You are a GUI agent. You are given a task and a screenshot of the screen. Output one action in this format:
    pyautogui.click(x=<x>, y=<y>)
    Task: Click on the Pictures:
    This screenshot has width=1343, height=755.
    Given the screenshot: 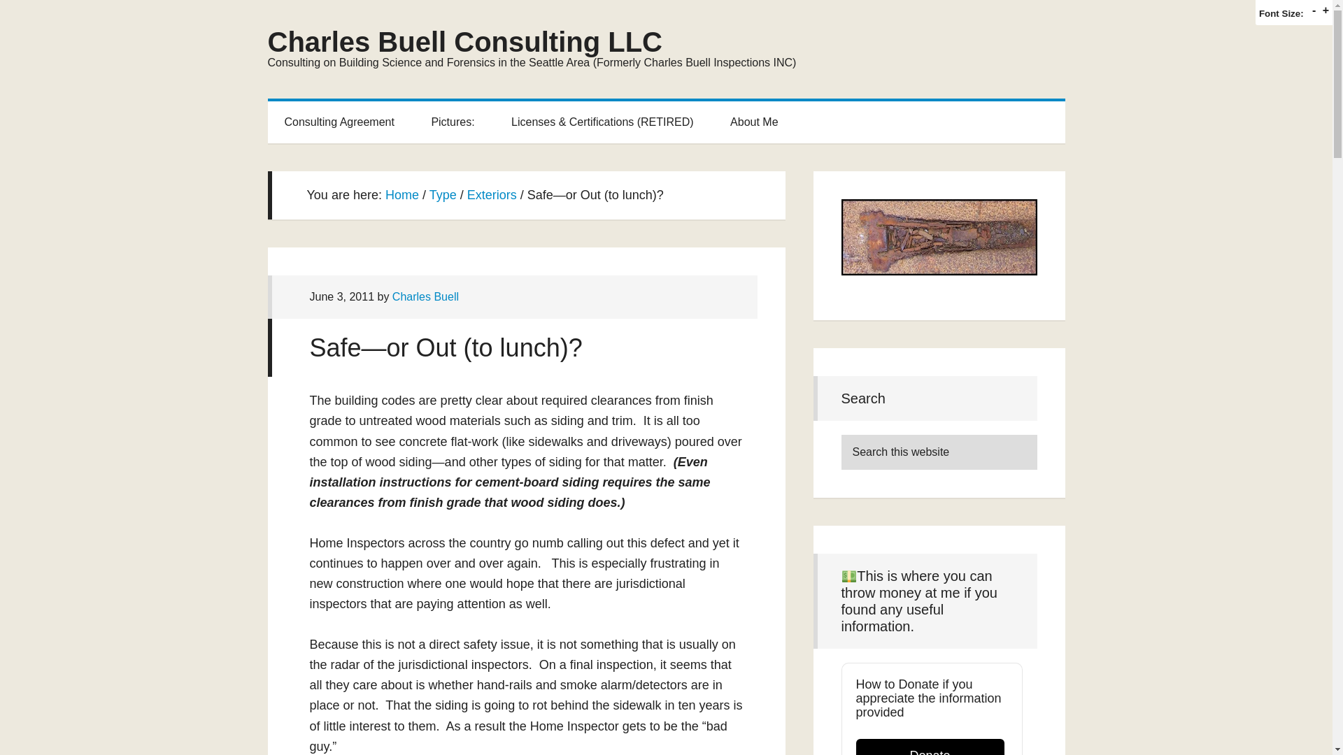 What is the action you would take?
    pyautogui.click(x=452, y=122)
    